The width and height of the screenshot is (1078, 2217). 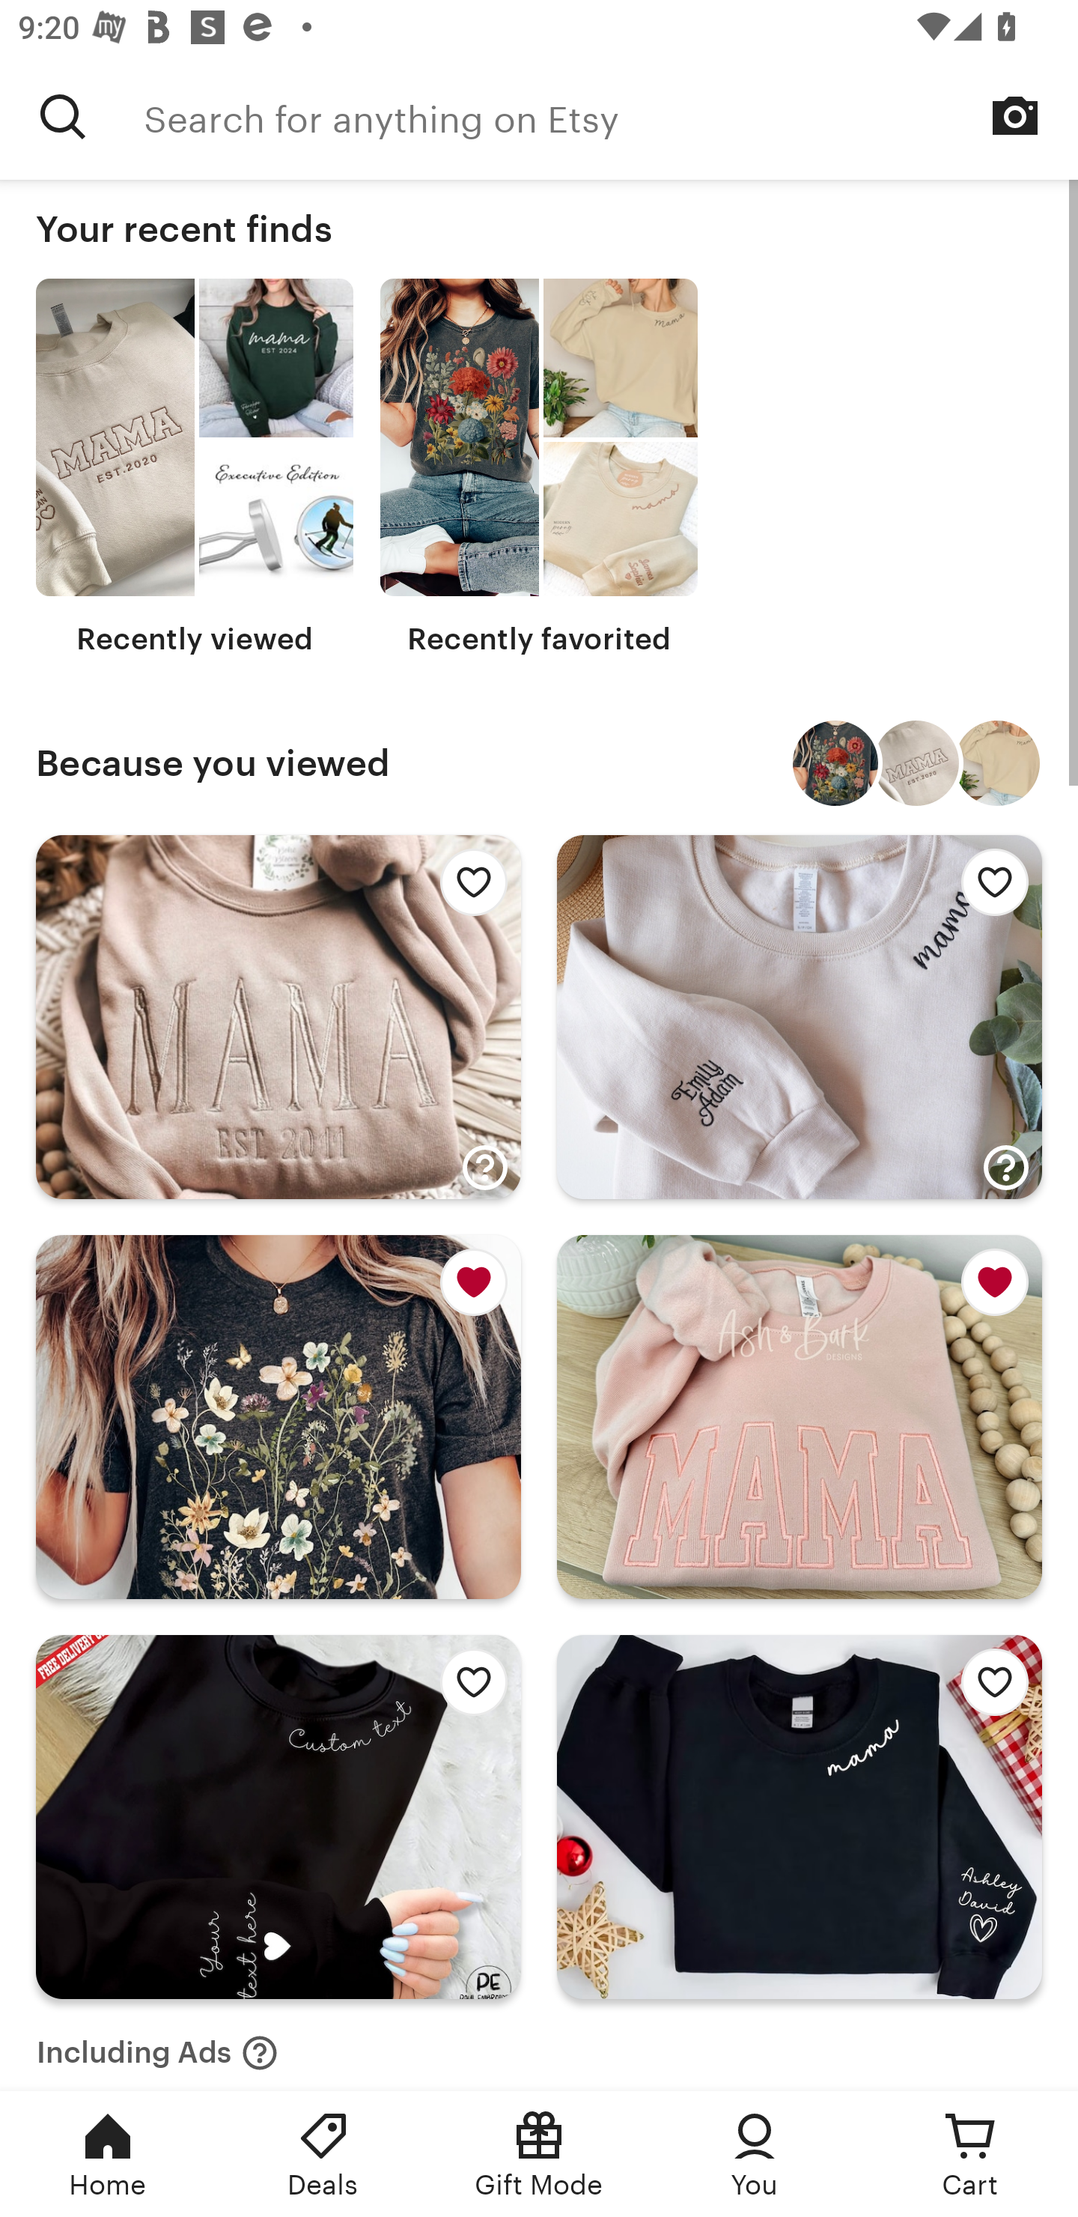 What do you see at coordinates (195, 467) in the screenshot?
I see `Recently viewed` at bounding box center [195, 467].